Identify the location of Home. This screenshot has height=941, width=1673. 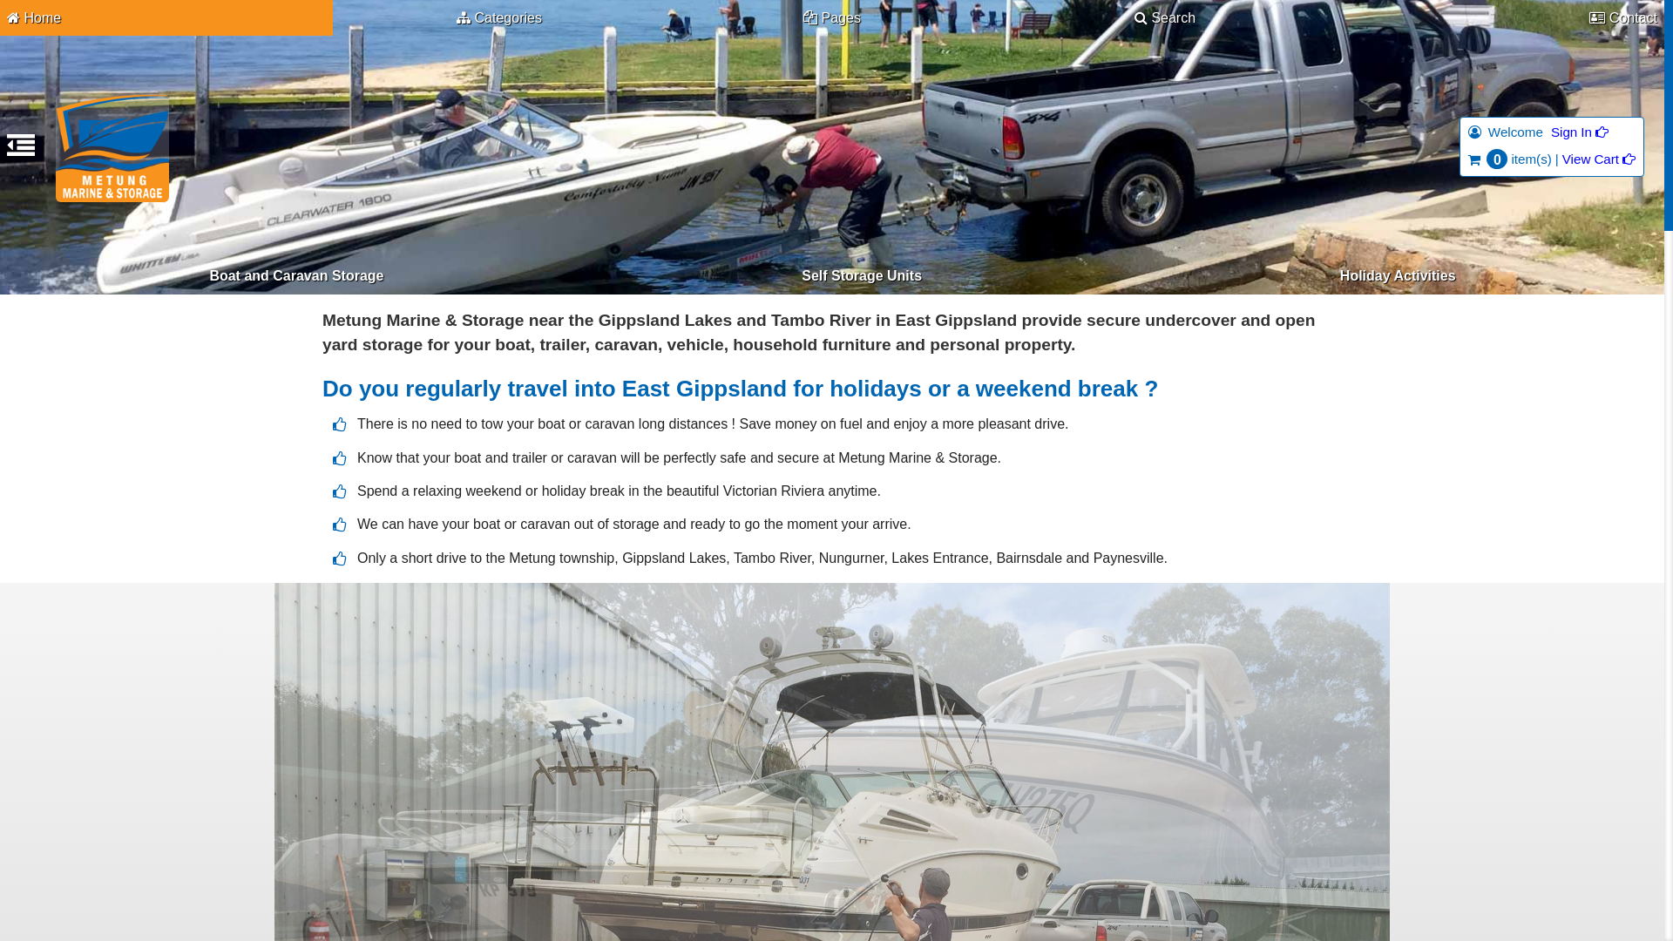
(166, 17).